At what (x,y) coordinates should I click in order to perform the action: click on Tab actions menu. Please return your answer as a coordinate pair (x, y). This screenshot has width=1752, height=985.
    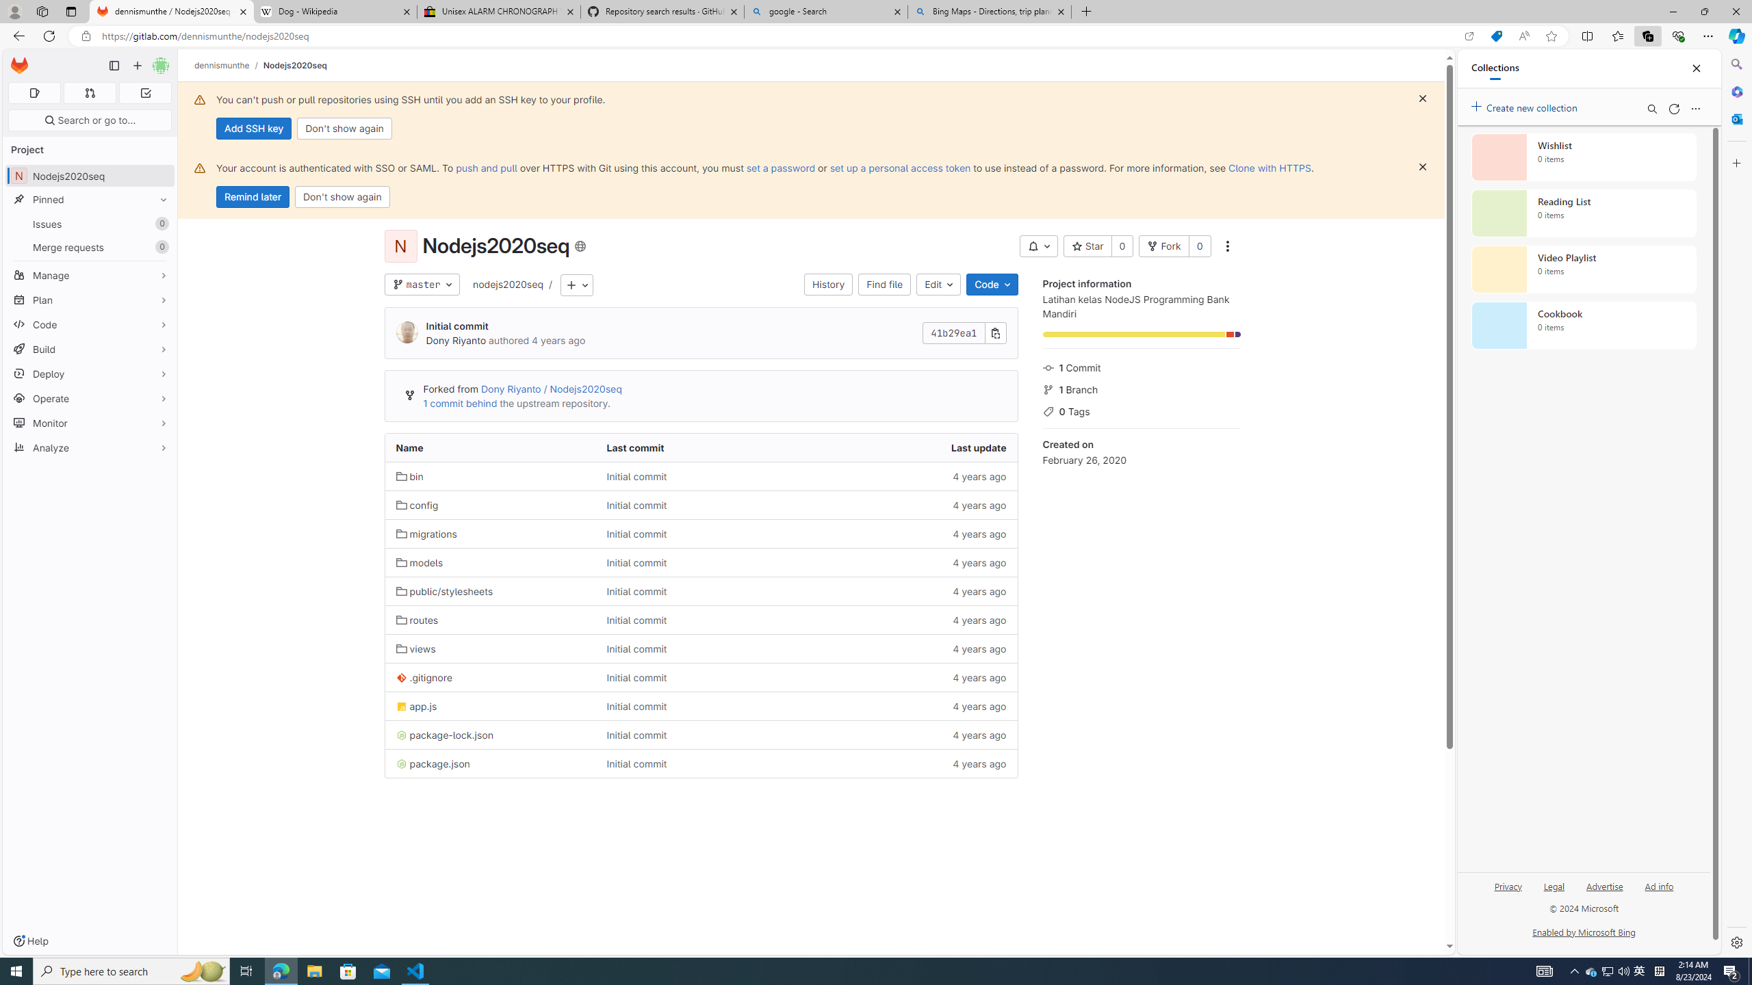
    Looking at the image, I should click on (71, 11).